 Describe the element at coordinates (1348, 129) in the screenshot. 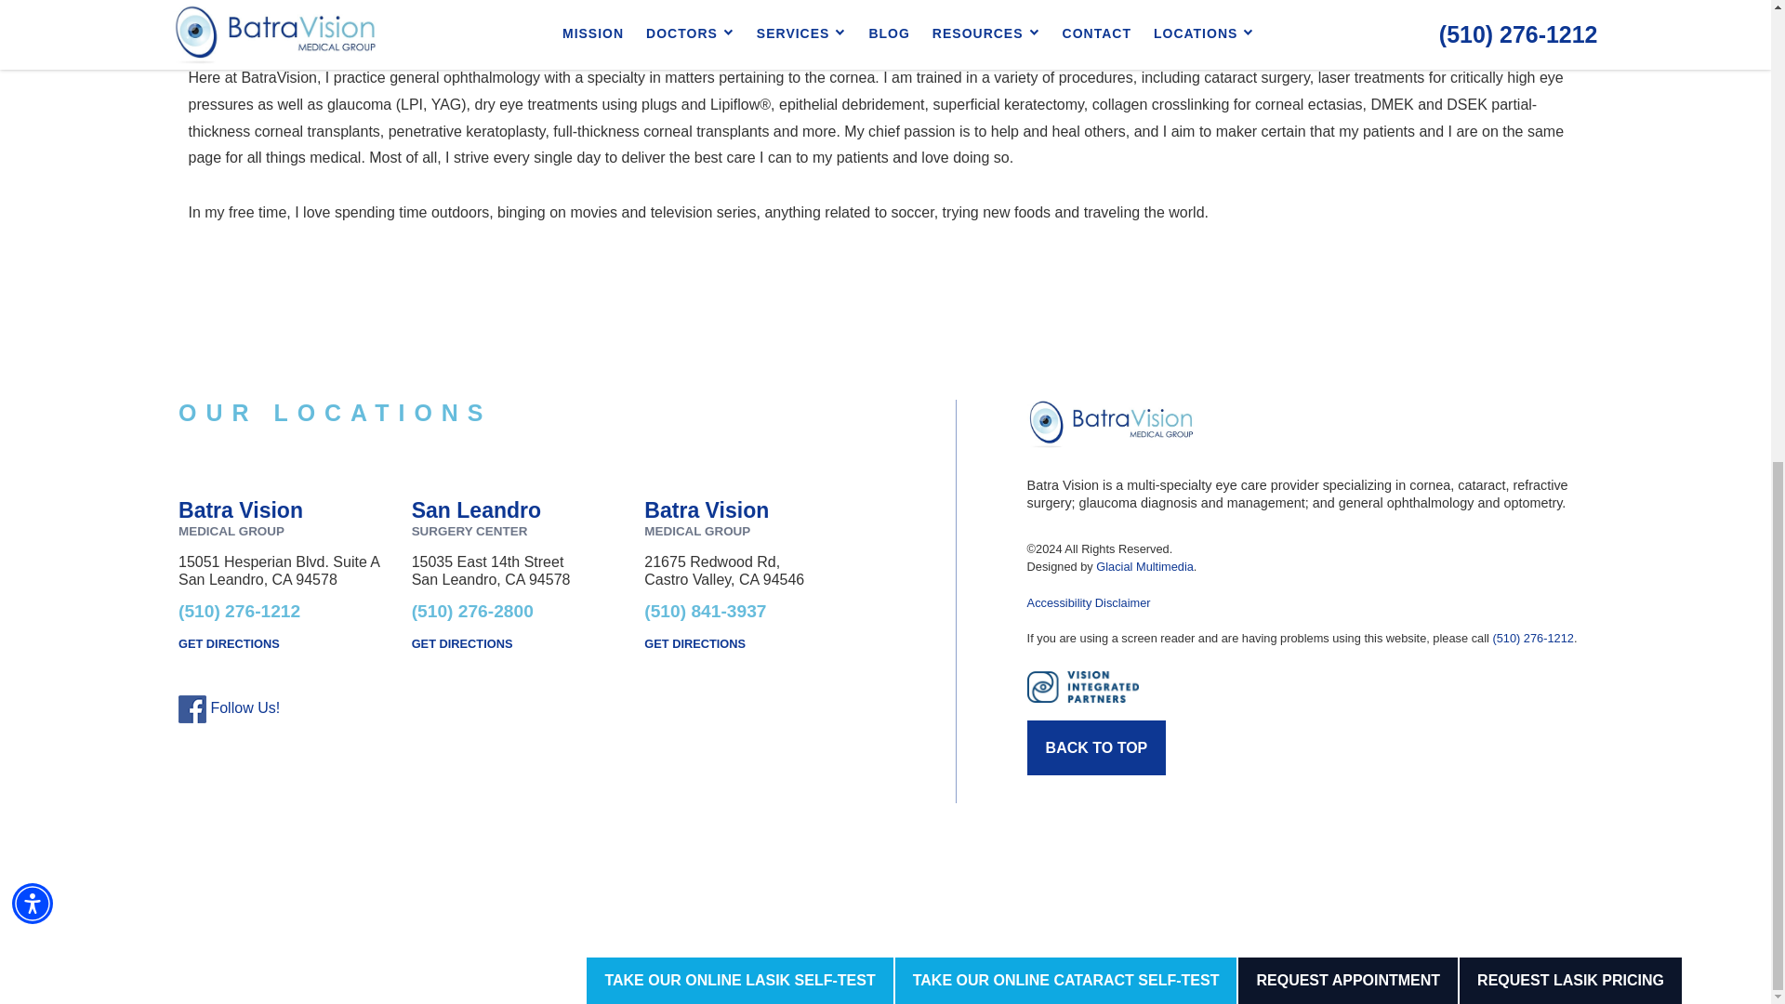

I see `REQUEST APPOINTMENT` at that location.